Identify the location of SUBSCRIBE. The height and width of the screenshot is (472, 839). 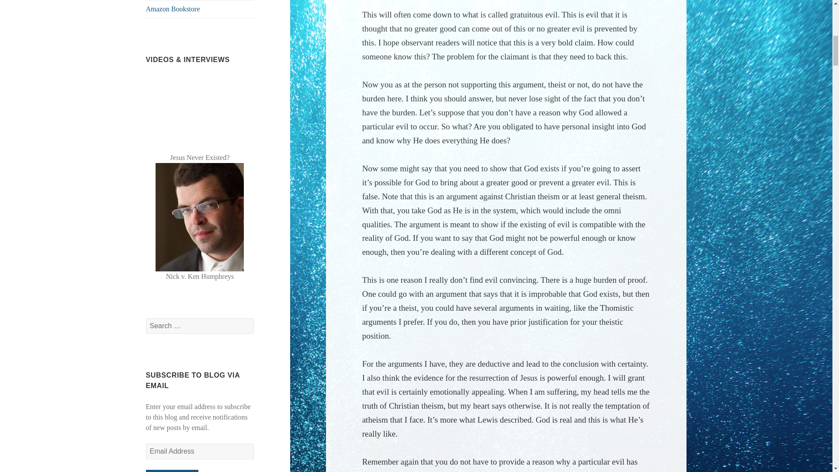
(172, 471).